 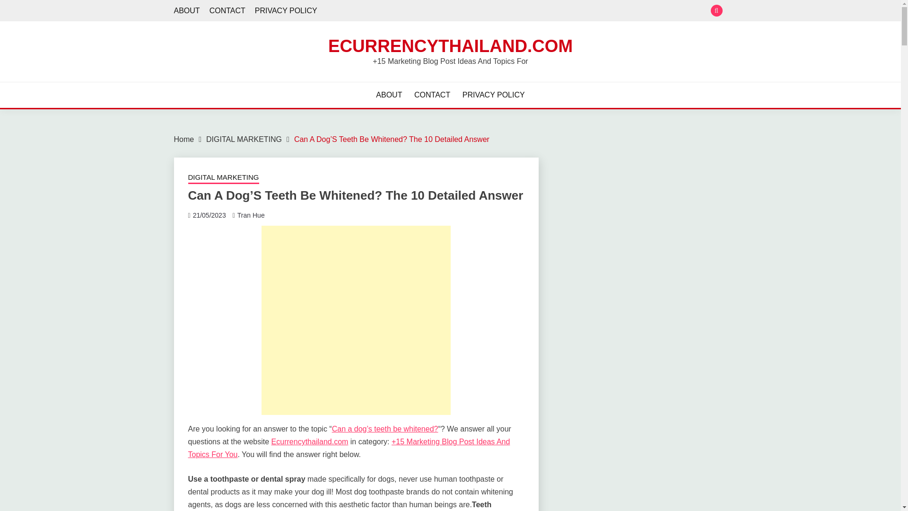 What do you see at coordinates (251, 215) in the screenshot?
I see `Tran Hue` at bounding box center [251, 215].